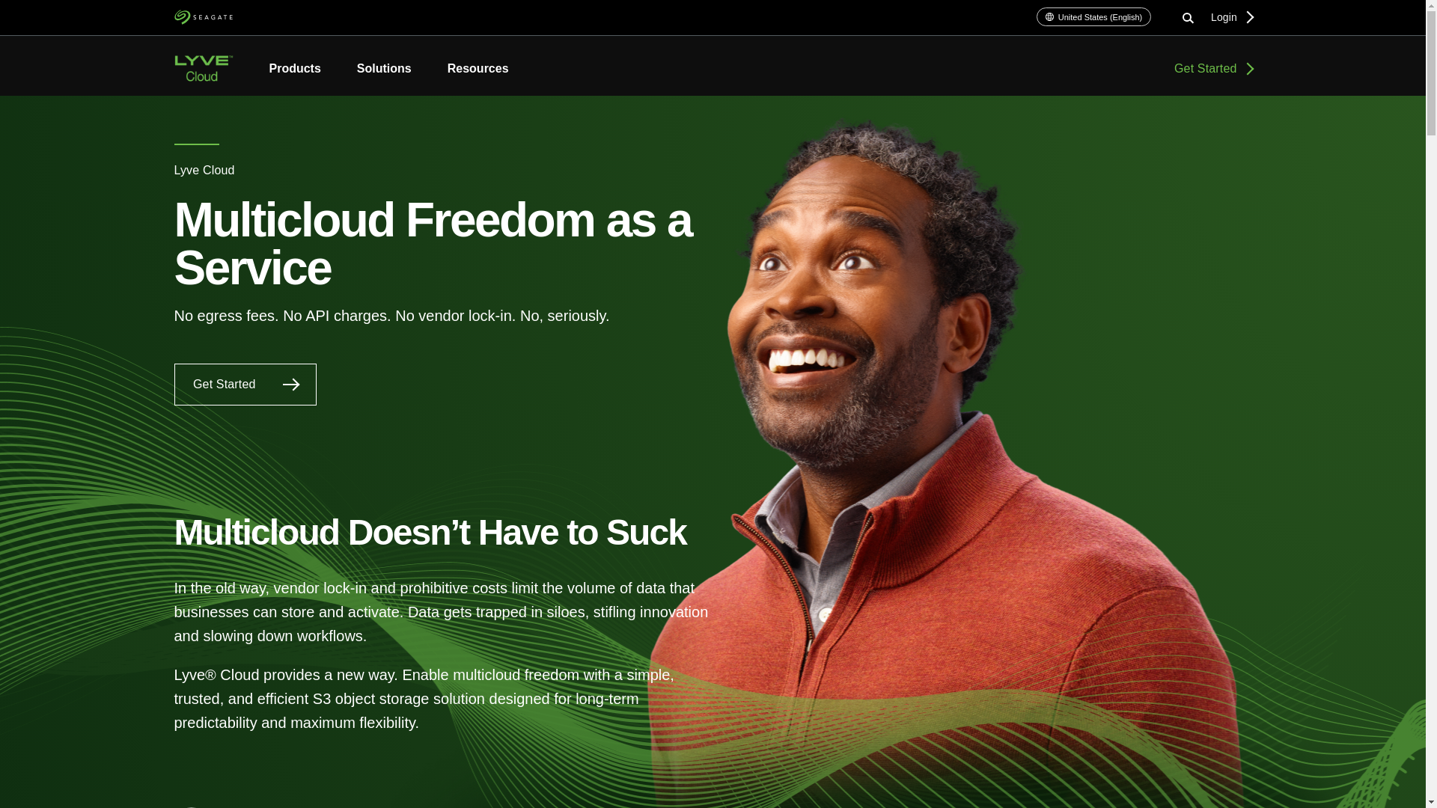  I want to click on Products, so click(295, 69).